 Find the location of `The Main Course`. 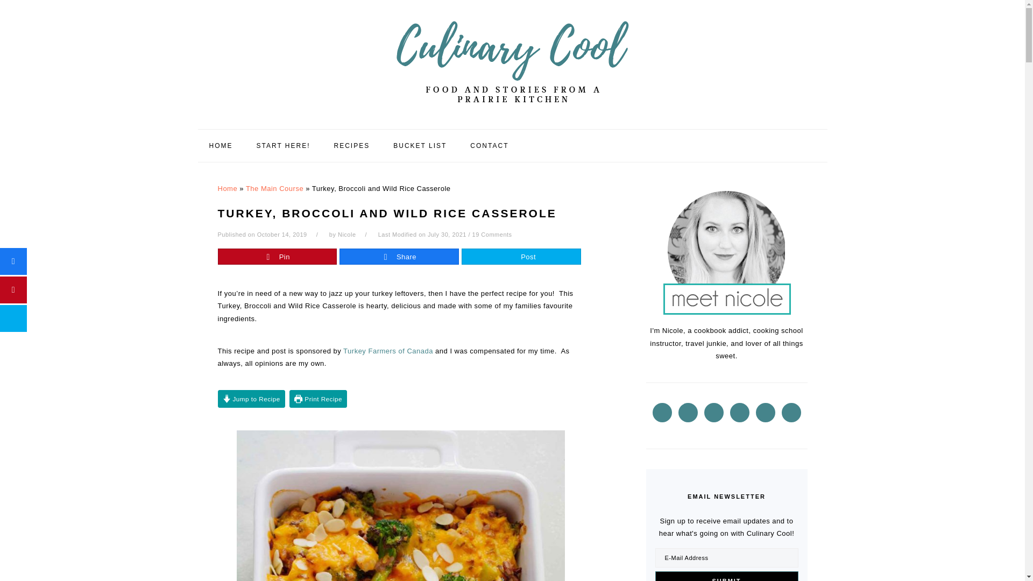

The Main Course is located at coordinates (274, 188).